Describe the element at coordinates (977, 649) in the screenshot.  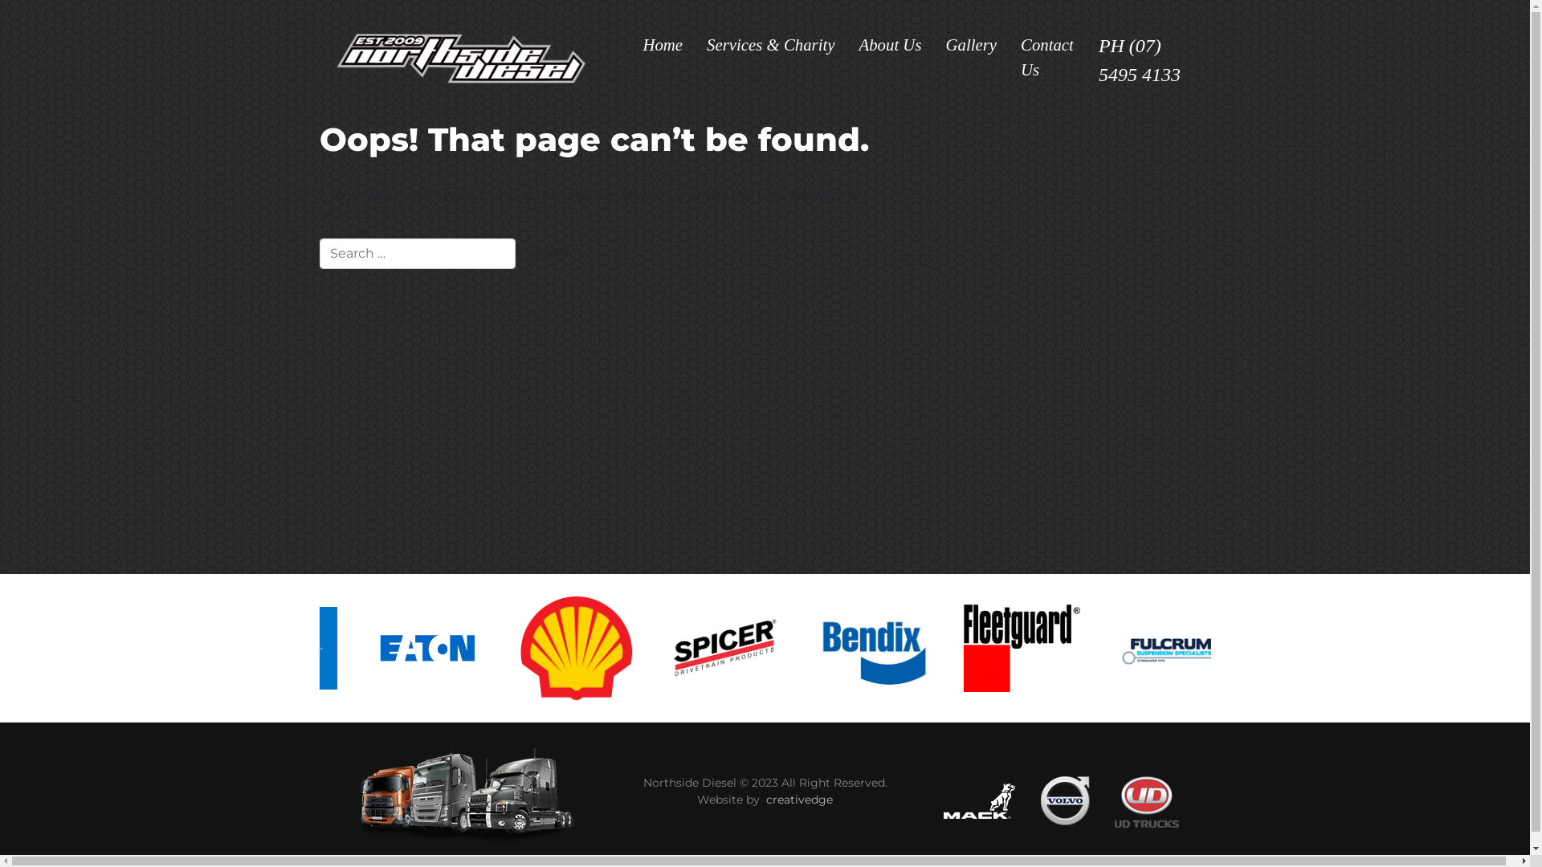
I see `bendix` at that location.